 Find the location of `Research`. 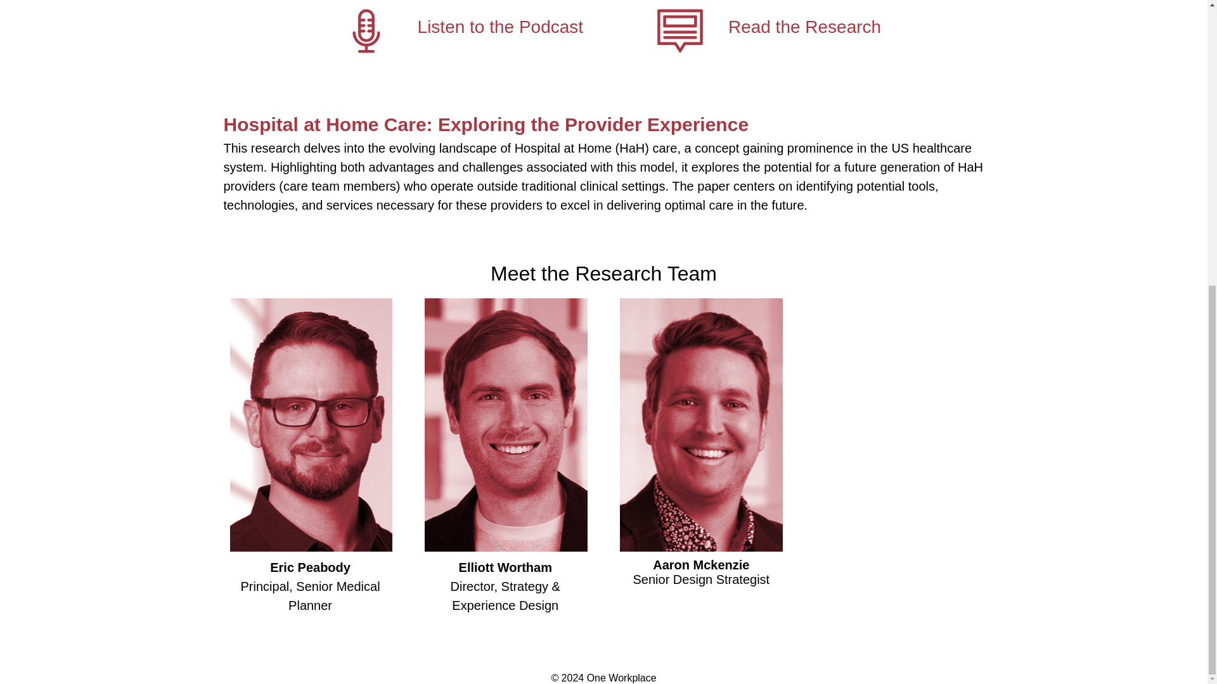

Research is located at coordinates (680, 32).